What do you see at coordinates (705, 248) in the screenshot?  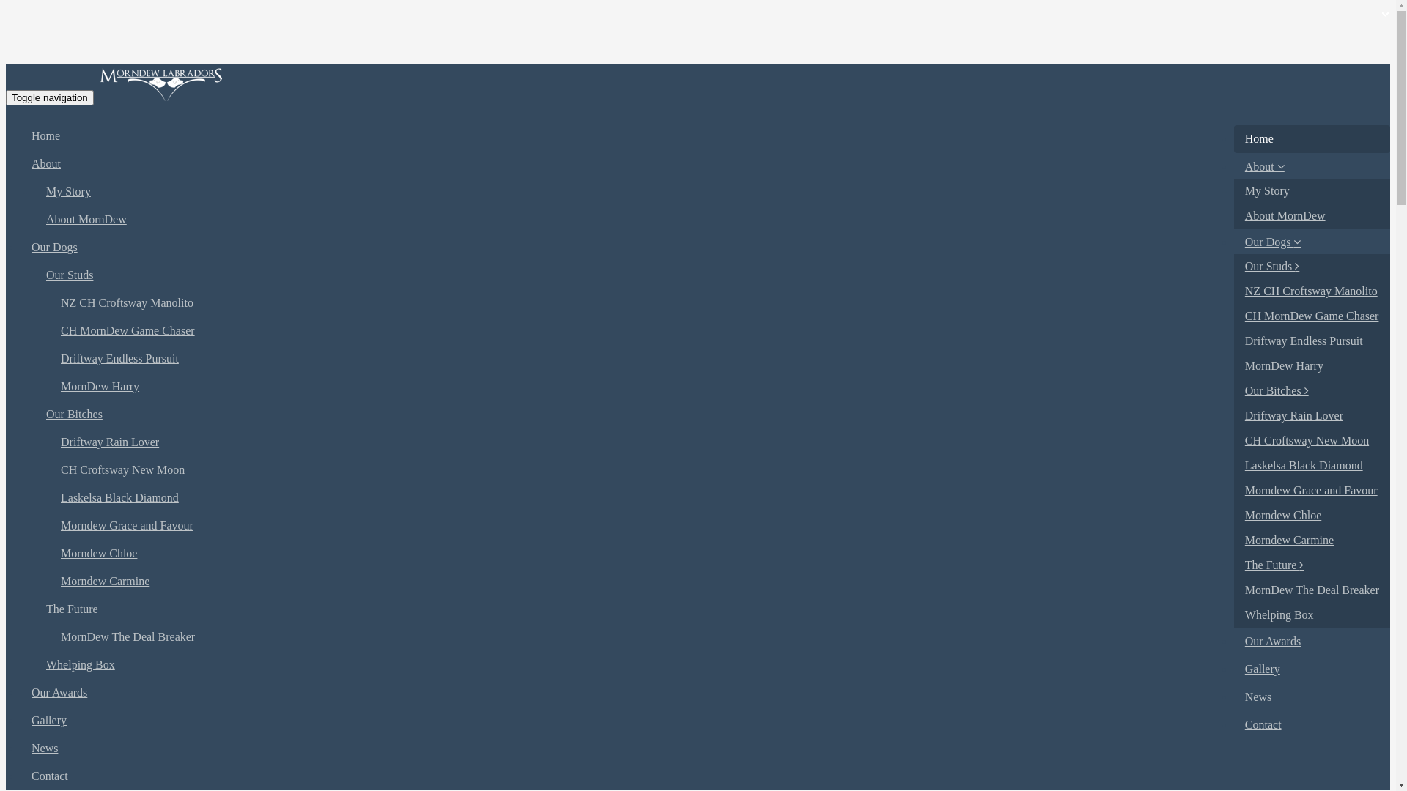 I see `Our Dogs` at bounding box center [705, 248].